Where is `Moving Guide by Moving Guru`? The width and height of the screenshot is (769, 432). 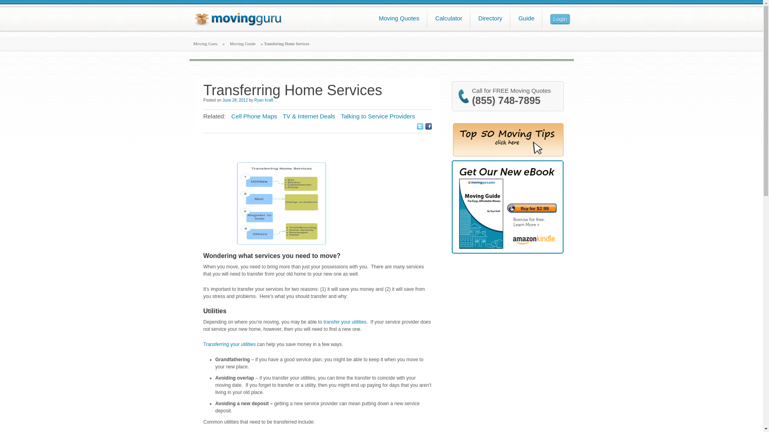 Moving Guide by Moving Guru is located at coordinates (243, 43).